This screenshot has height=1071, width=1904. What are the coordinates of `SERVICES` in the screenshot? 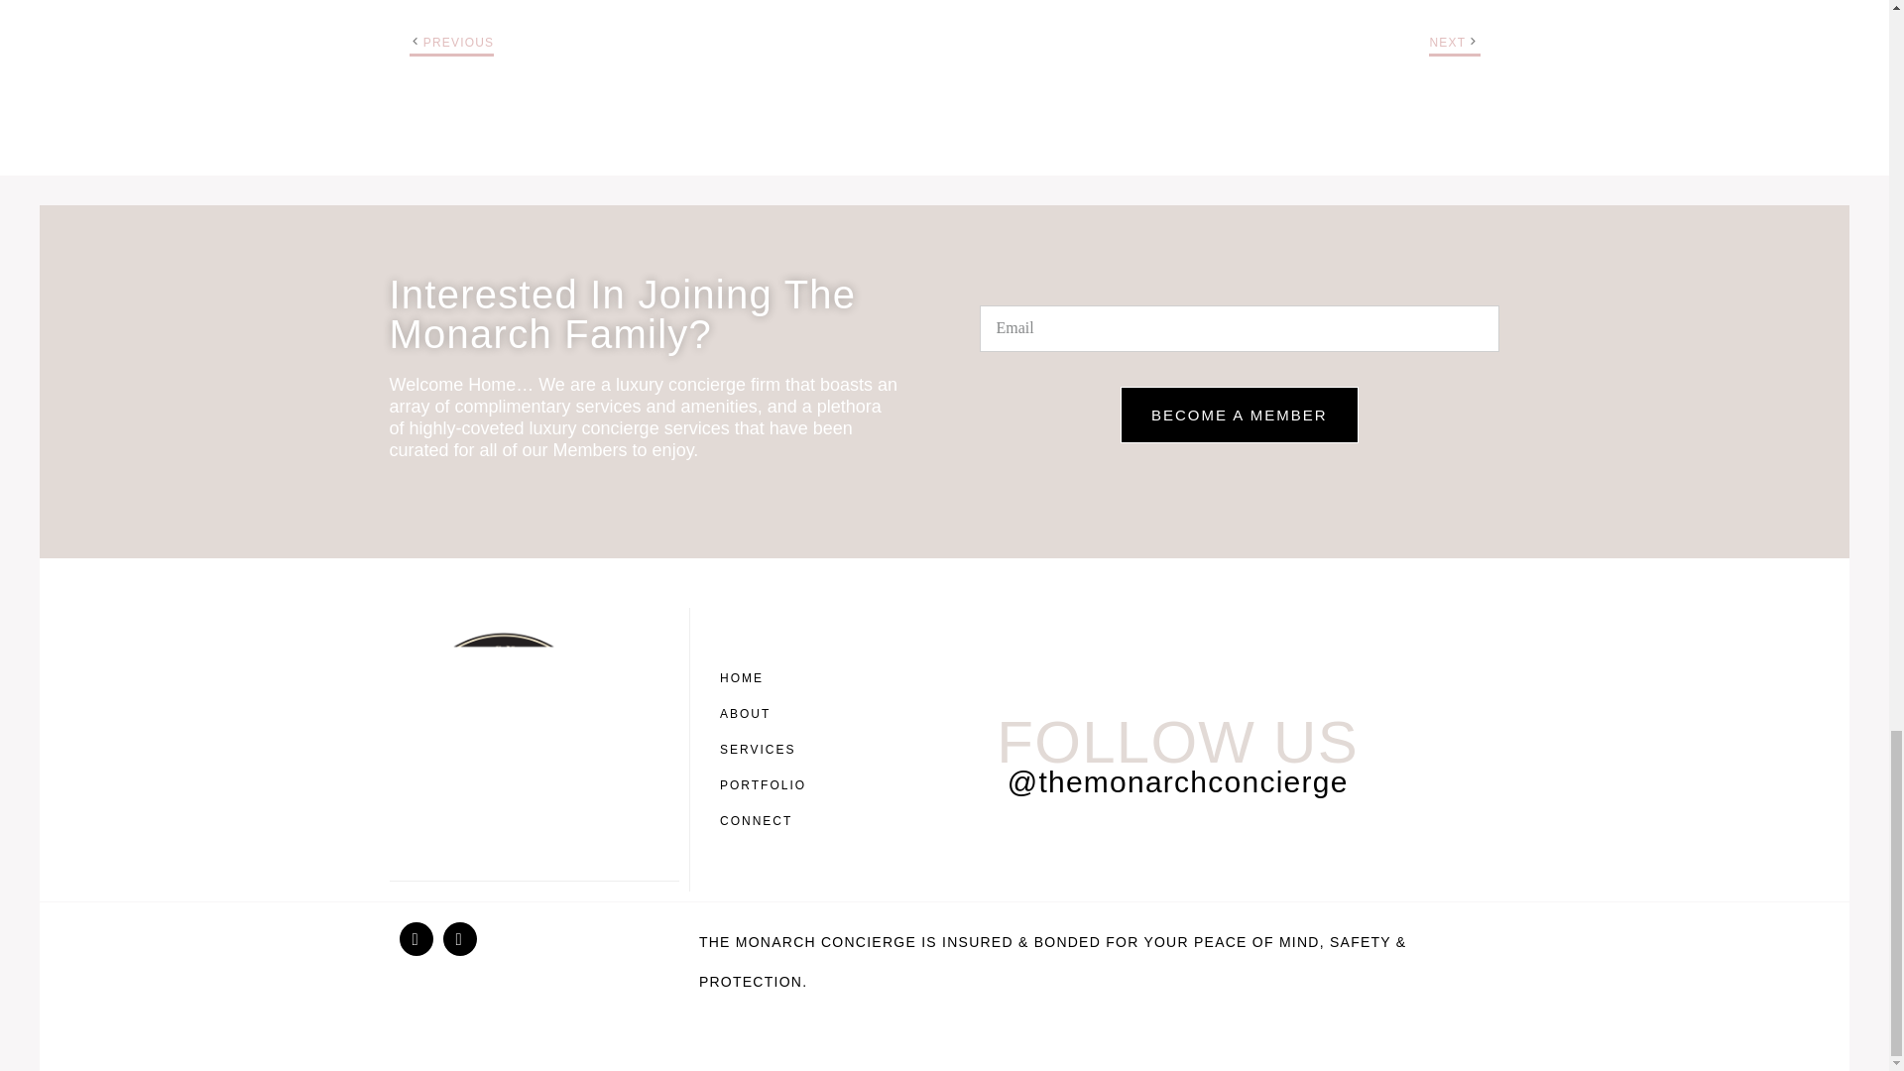 It's located at (768, 750).